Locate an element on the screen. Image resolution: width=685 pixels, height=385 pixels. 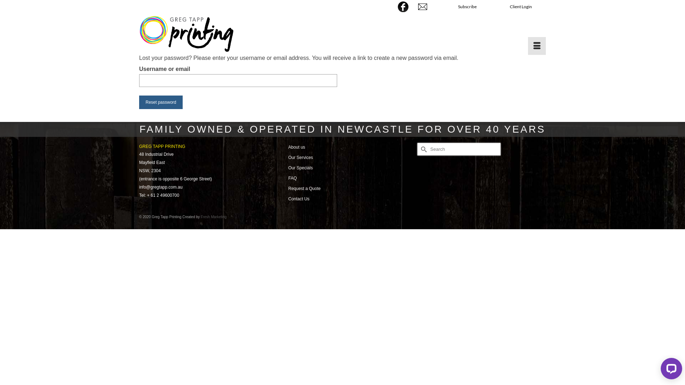
Client Login is located at coordinates (521, 7).